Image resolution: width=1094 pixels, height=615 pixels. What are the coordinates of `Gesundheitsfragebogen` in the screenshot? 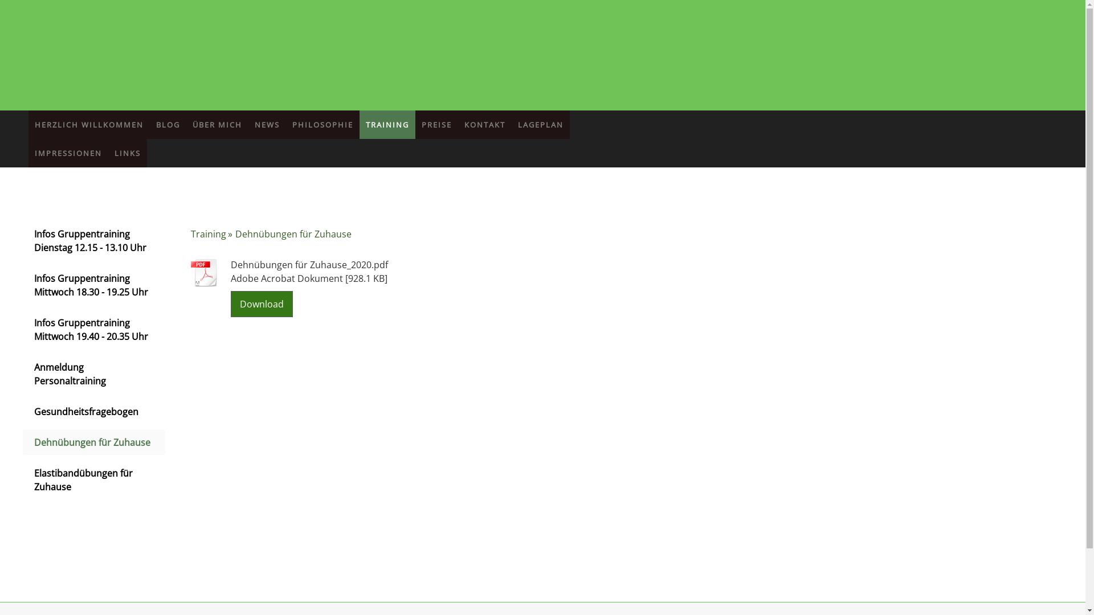 It's located at (94, 412).